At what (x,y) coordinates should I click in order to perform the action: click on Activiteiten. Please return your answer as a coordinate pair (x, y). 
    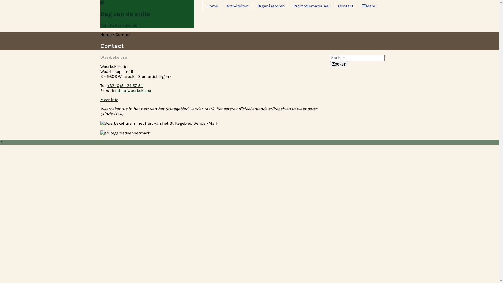
    Looking at the image, I should click on (237, 6).